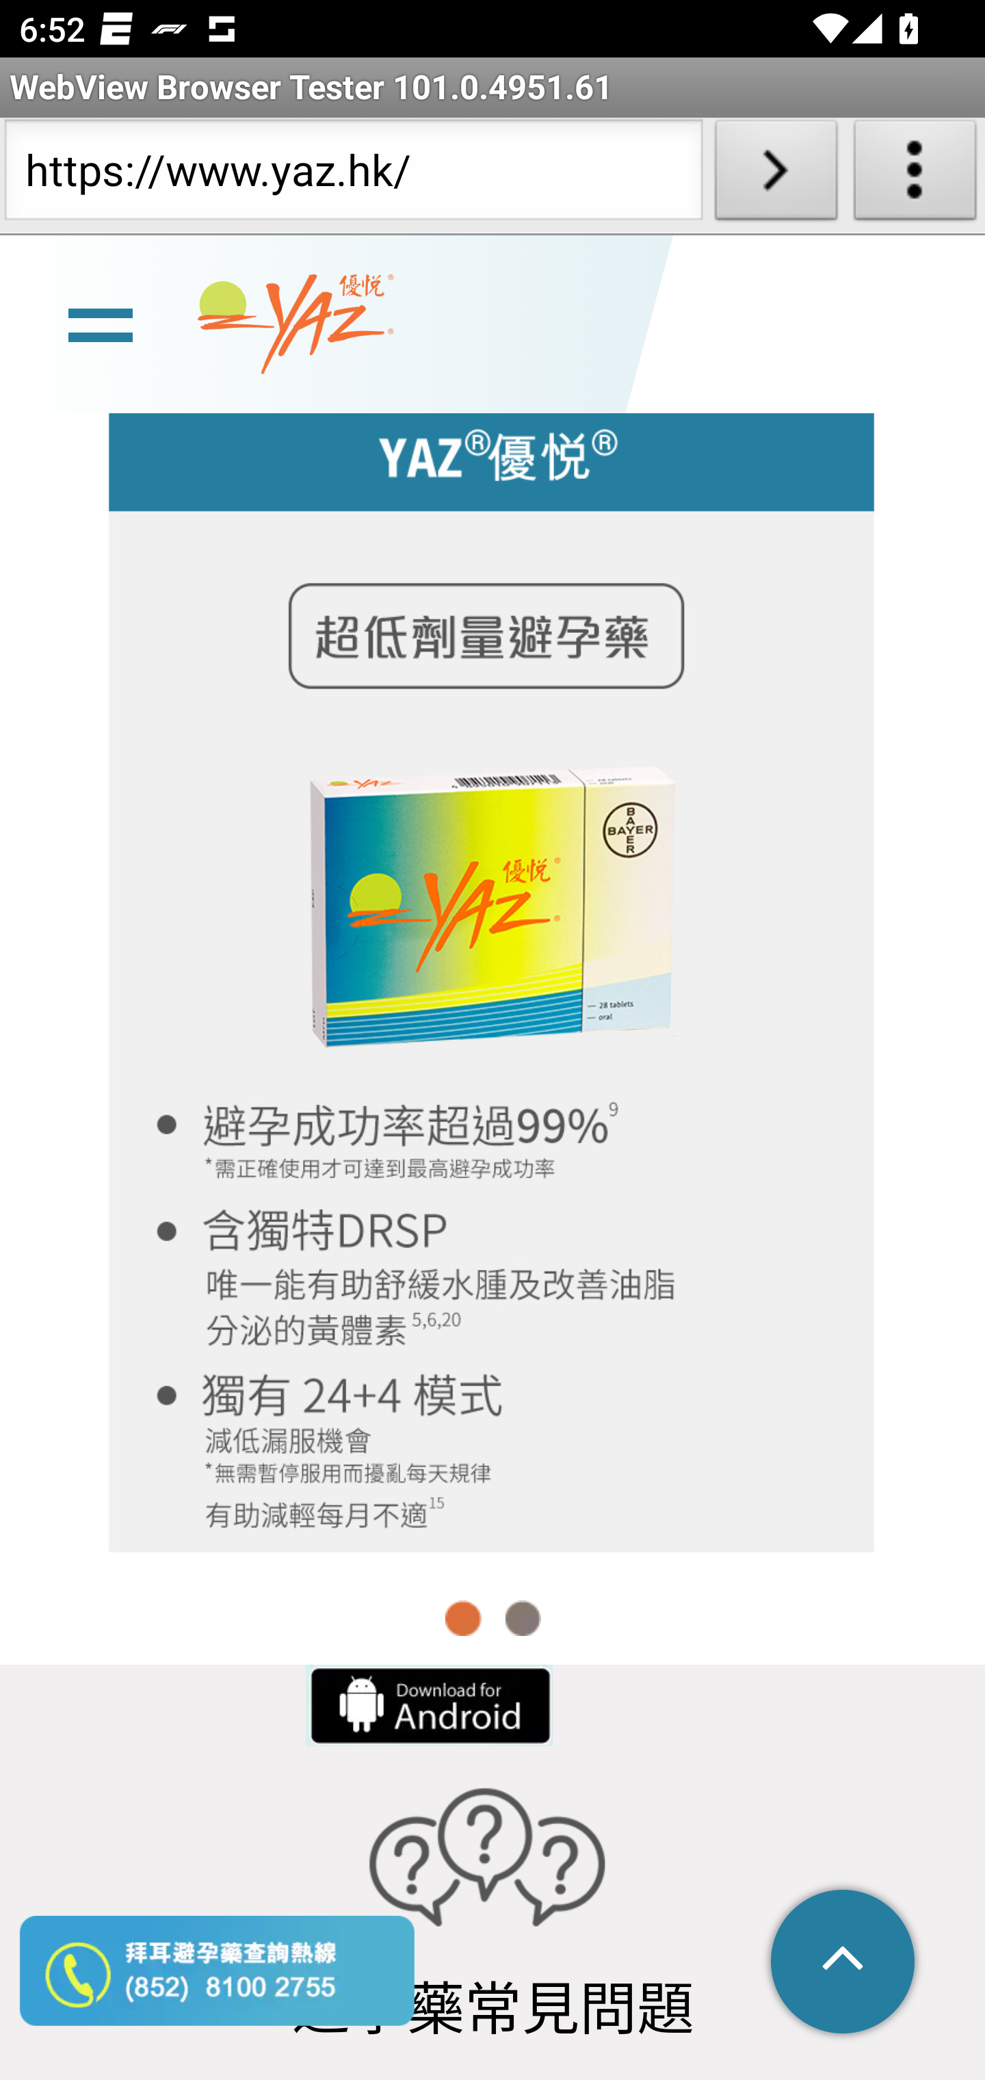 This screenshot has height=2080, width=985. What do you see at coordinates (353, 175) in the screenshot?
I see `https://www.yaz.hk/` at bounding box center [353, 175].